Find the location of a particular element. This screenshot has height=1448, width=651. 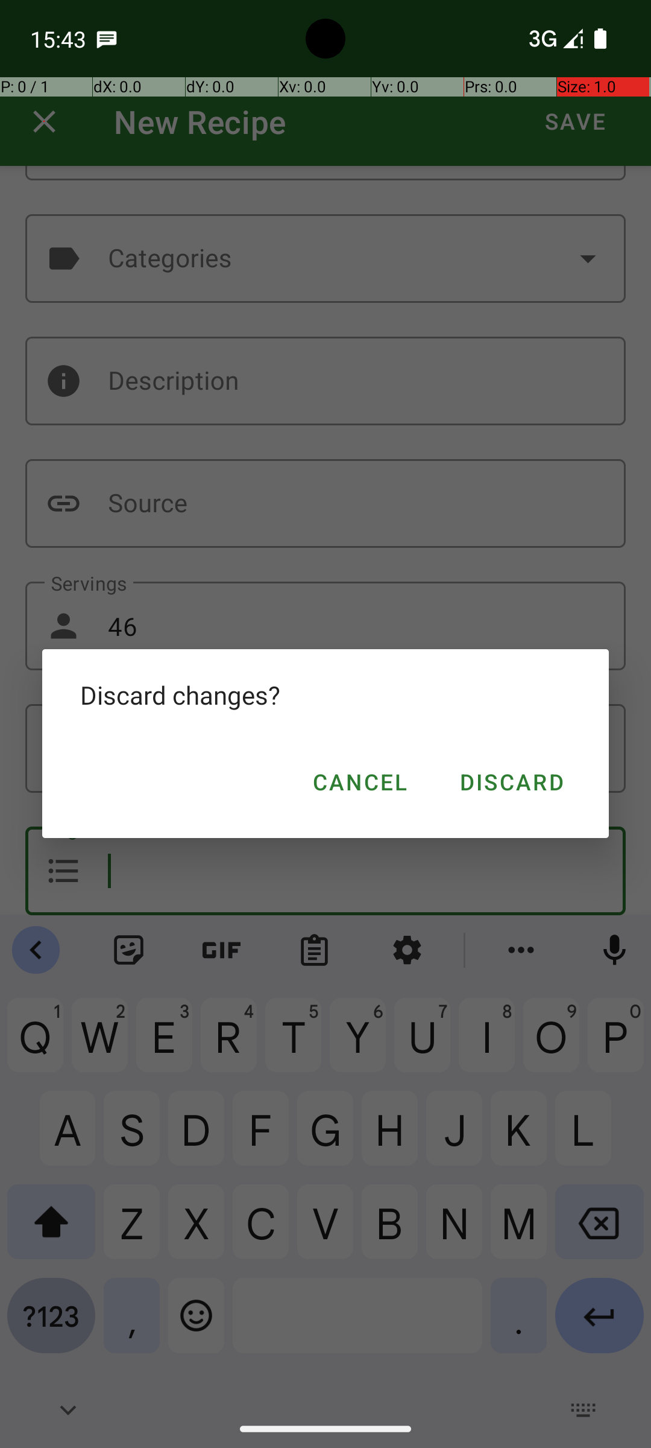

DISCARD is located at coordinates (511, 782).